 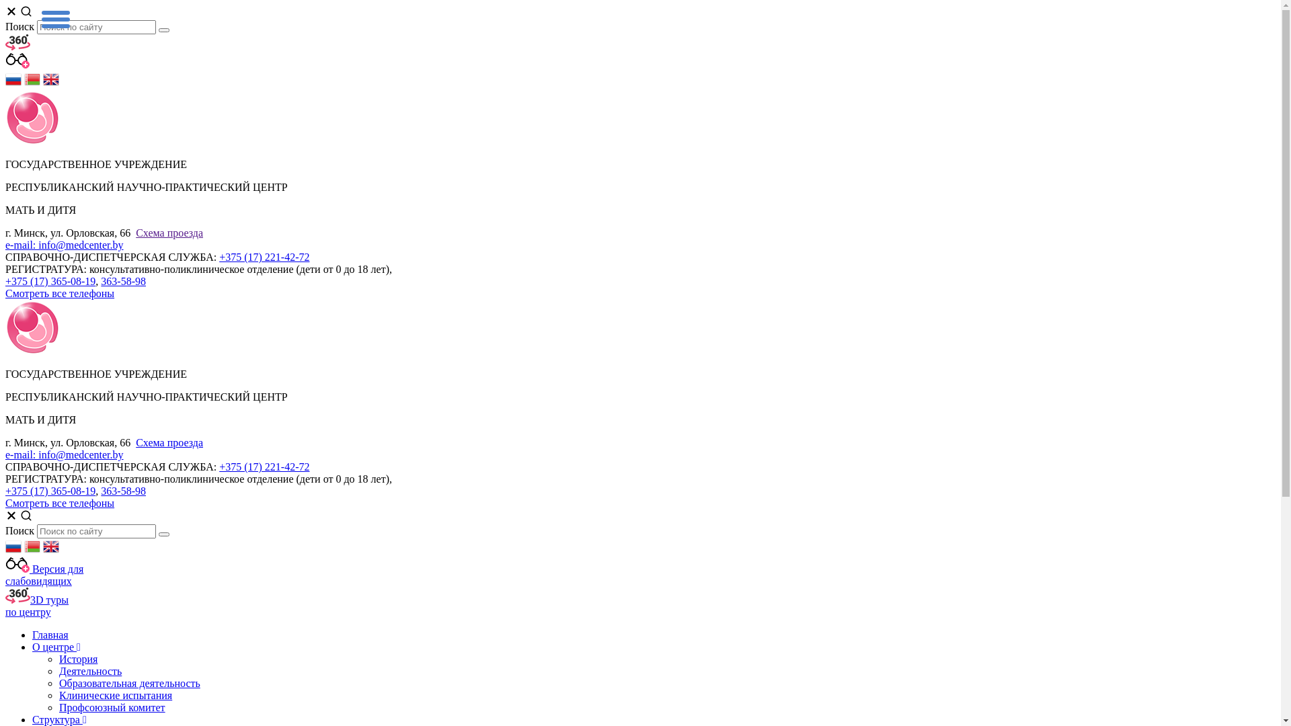 I want to click on Russian, so click(x=13, y=551).